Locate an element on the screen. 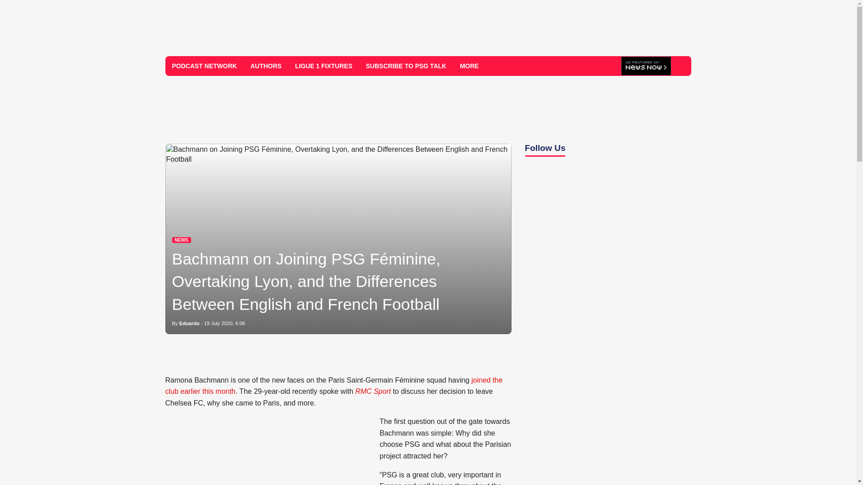  19 July 2020, 6:06 is located at coordinates (224, 323).